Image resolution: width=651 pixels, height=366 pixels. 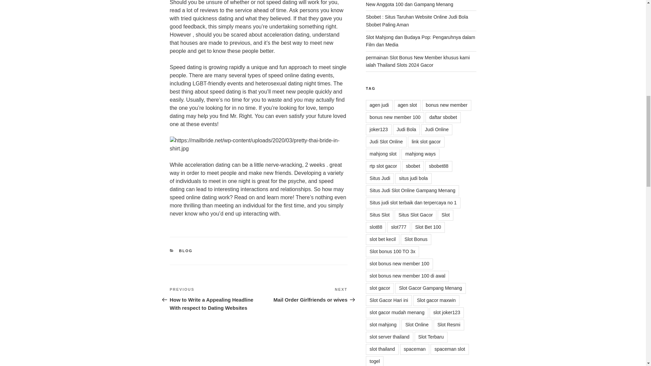 What do you see at coordinates (406, 129) in the screenshot?
I see `Judi Bola` at bounding box center [406, 129].